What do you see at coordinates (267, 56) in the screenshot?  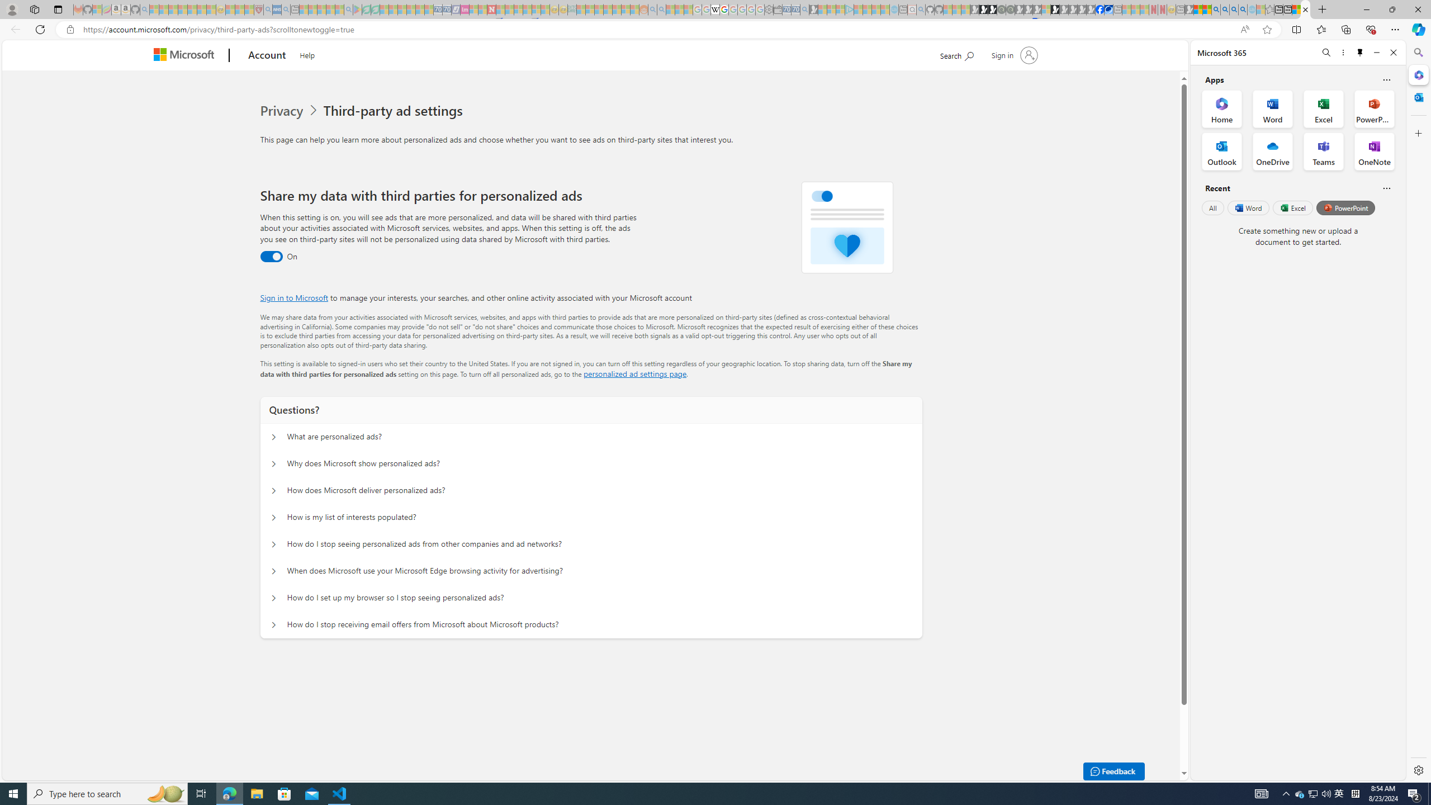 I see `Account` at bounding box center [267, 56].